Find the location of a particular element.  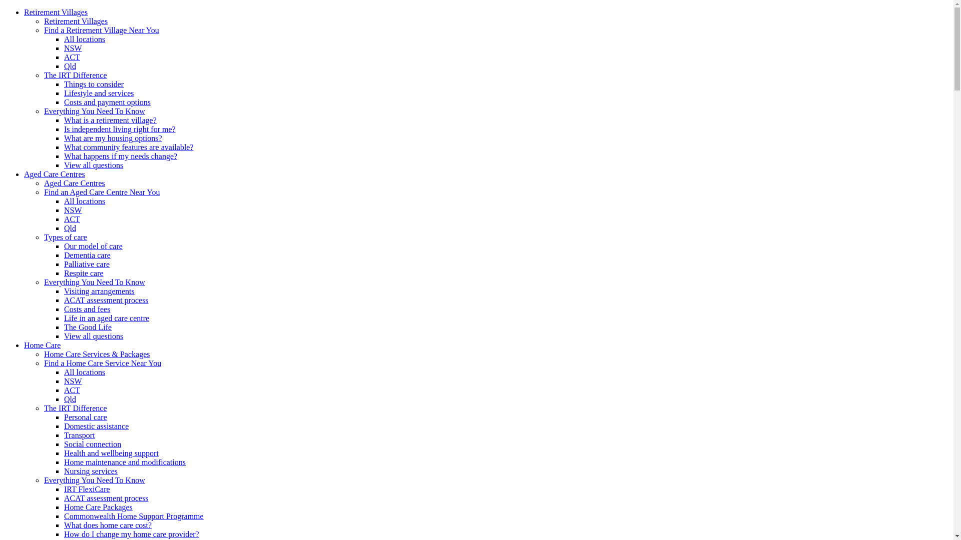

Find a Home Care Service Near You is located at coordinates (103, 363).